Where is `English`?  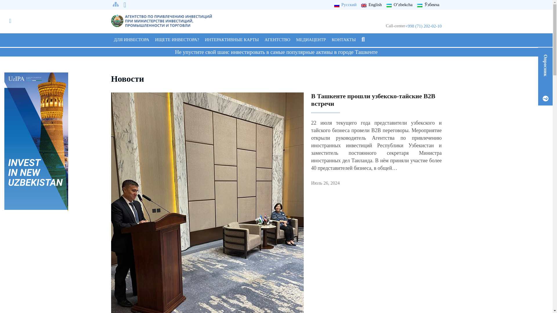 English is located at coordinates (371, 5).